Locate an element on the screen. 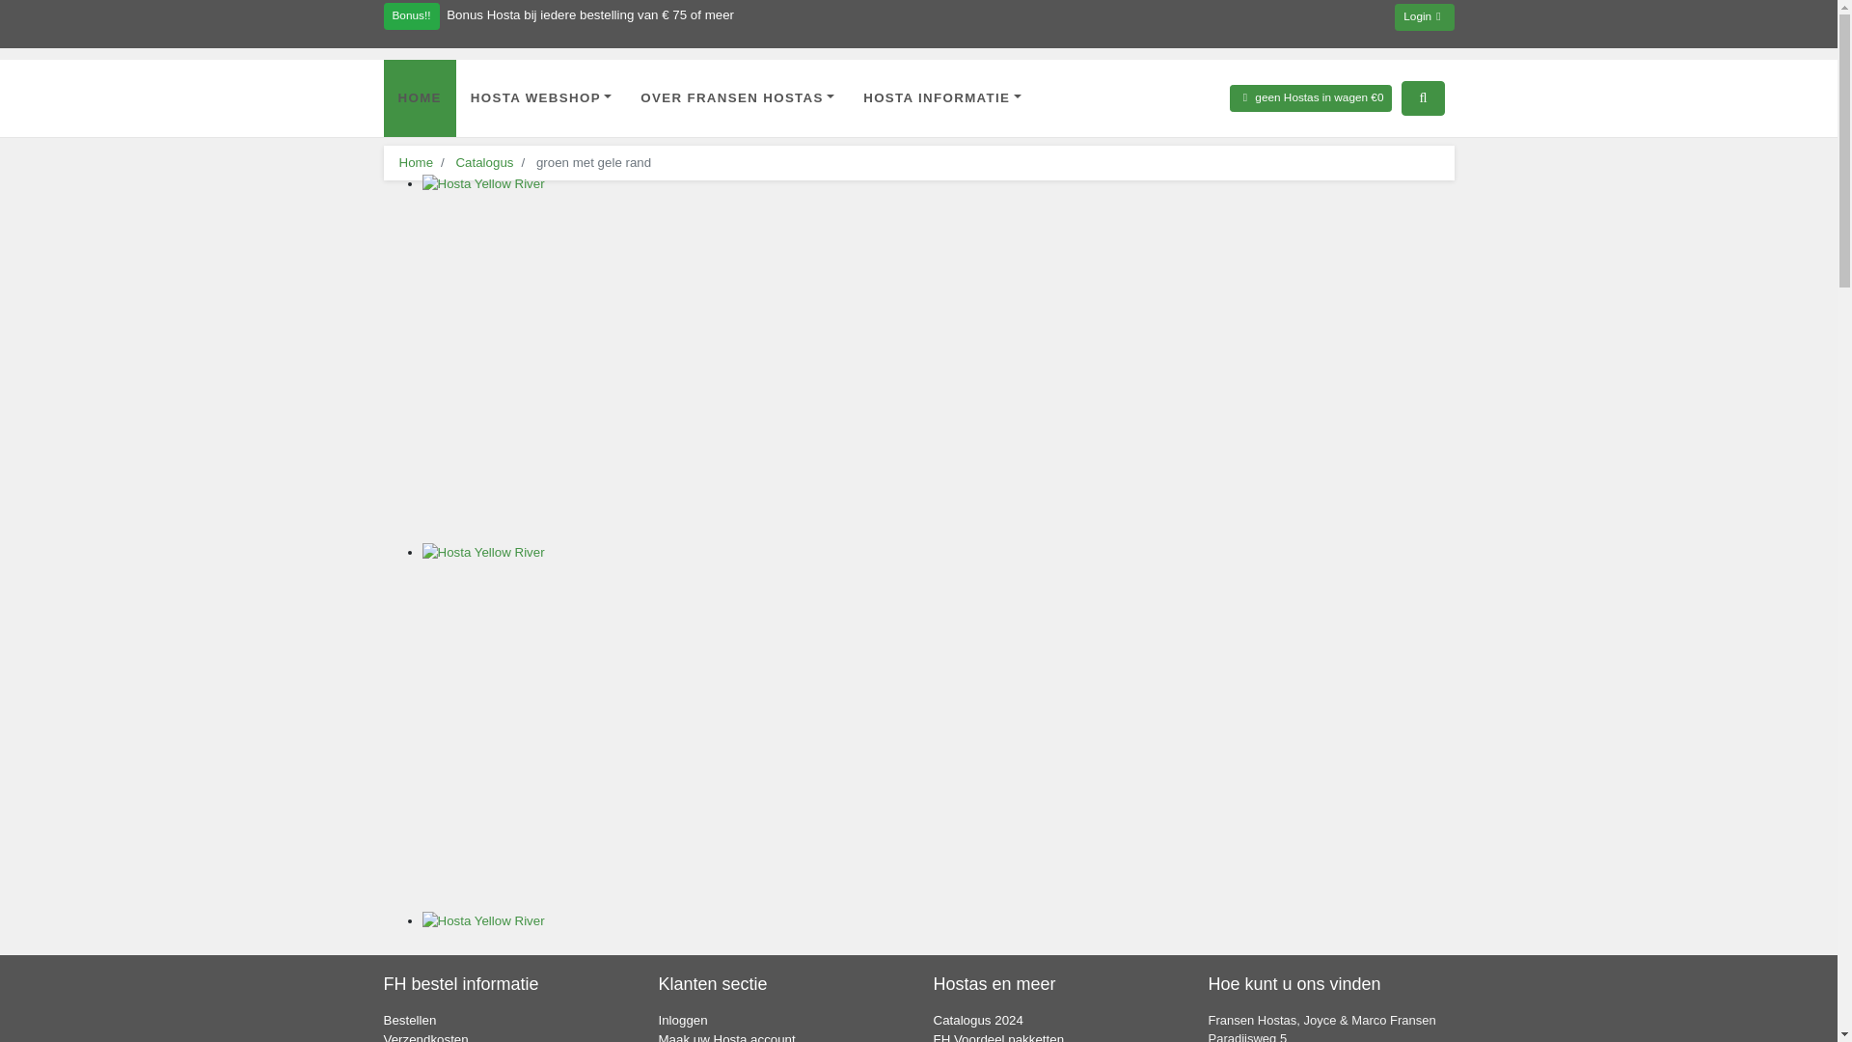 The height and width of the screenshot is (1042, 1852). OVER FRANSEN HOSTAS is located at coordinates (737, 97).